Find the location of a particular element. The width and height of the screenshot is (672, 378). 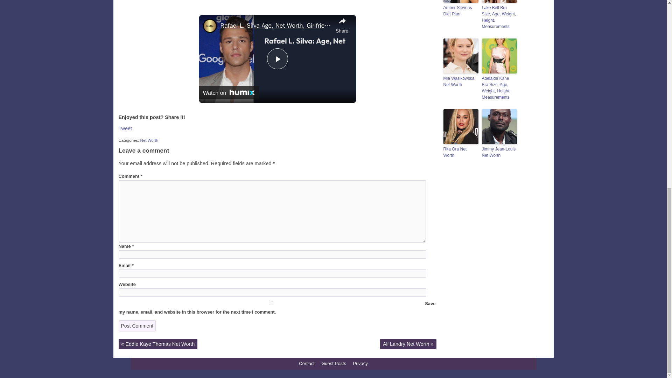

share is located at coordinates (342, 24).